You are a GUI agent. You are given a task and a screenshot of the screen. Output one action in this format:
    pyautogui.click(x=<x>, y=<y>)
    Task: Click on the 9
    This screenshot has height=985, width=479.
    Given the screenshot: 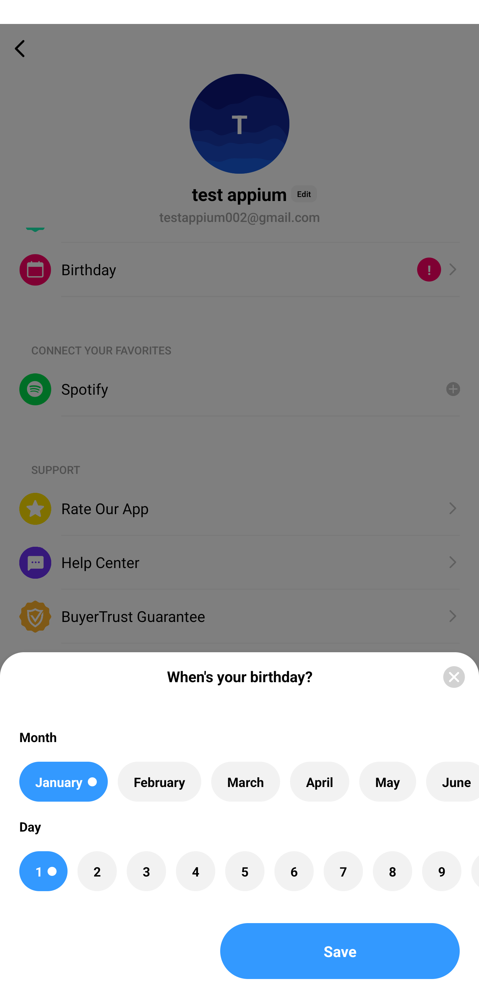 What is the action you would take?
    pyautogui.click(x=441, y=871)
    